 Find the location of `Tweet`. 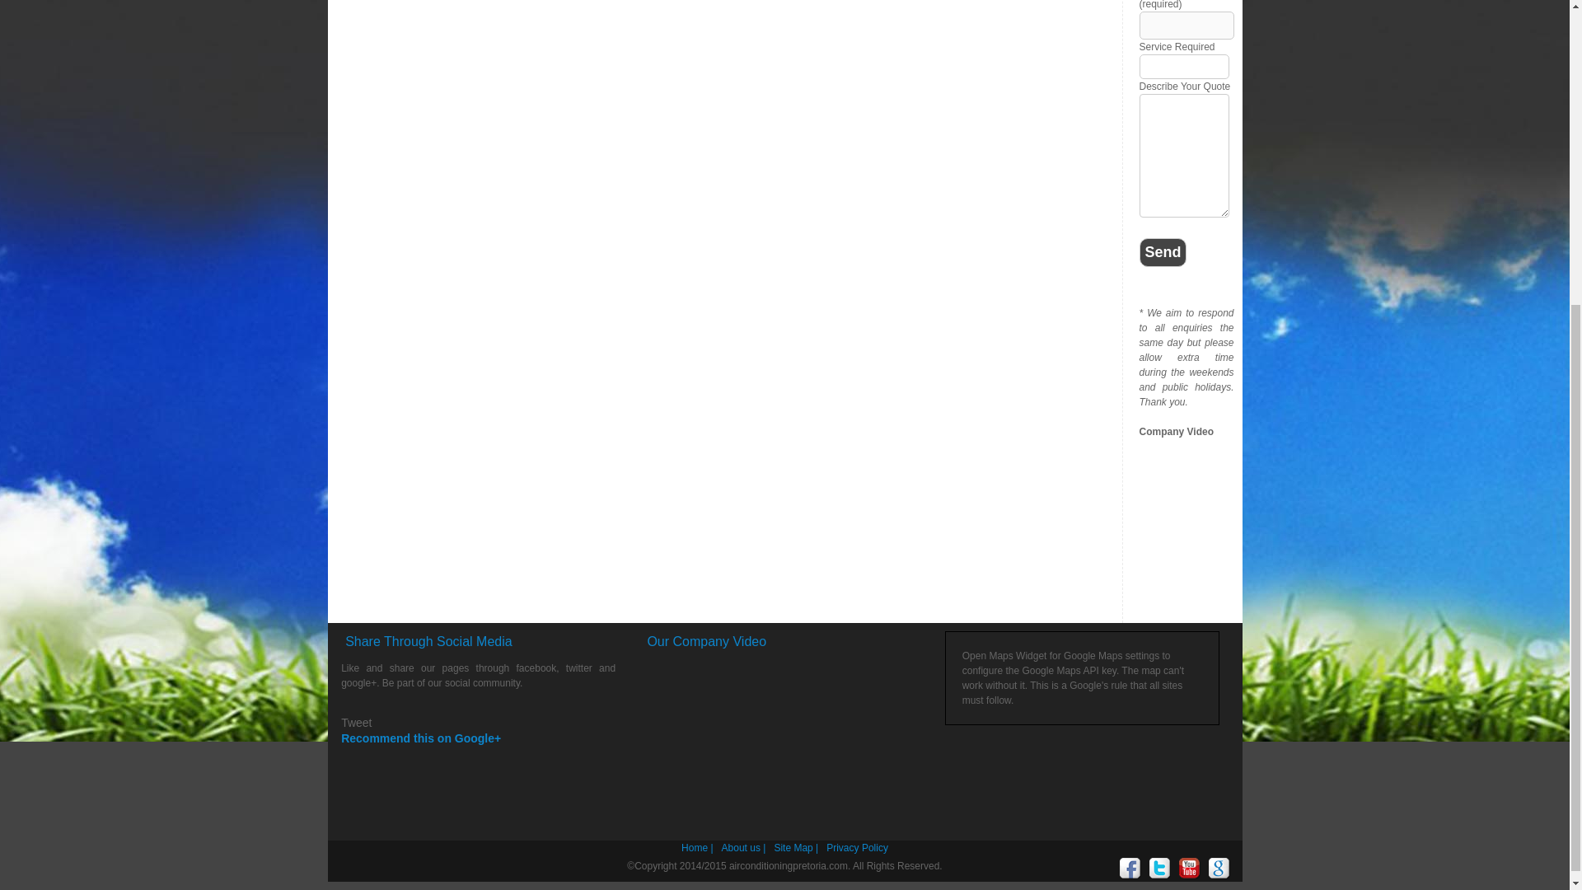

Tweet is located at coordinates (356, 722).